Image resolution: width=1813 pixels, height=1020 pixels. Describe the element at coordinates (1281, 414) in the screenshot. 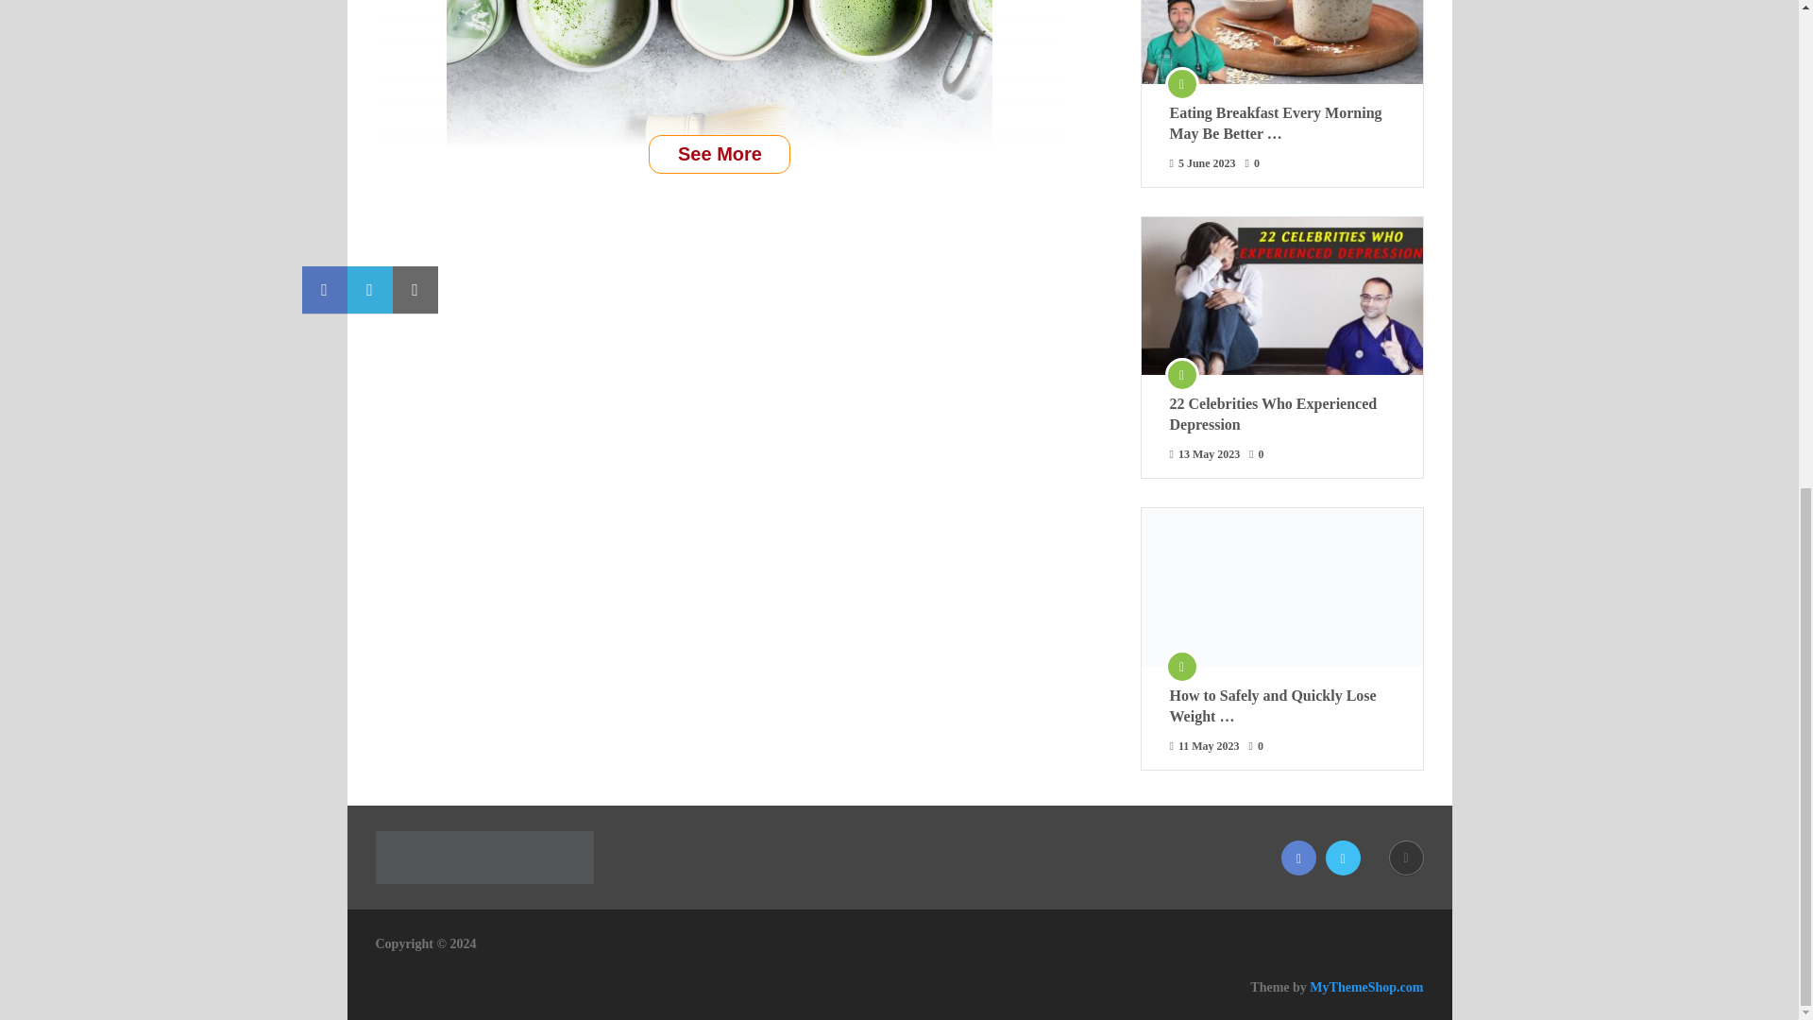

I see `22 Celebrities Who Experienced Depression` at that location.